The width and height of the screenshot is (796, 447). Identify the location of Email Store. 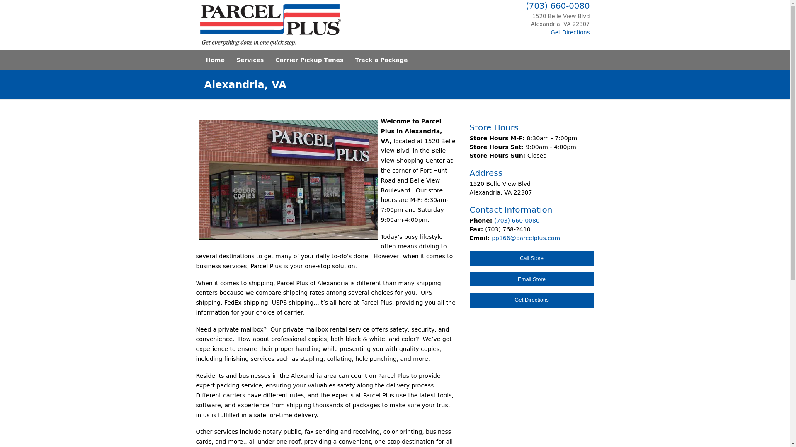
(531, 279).